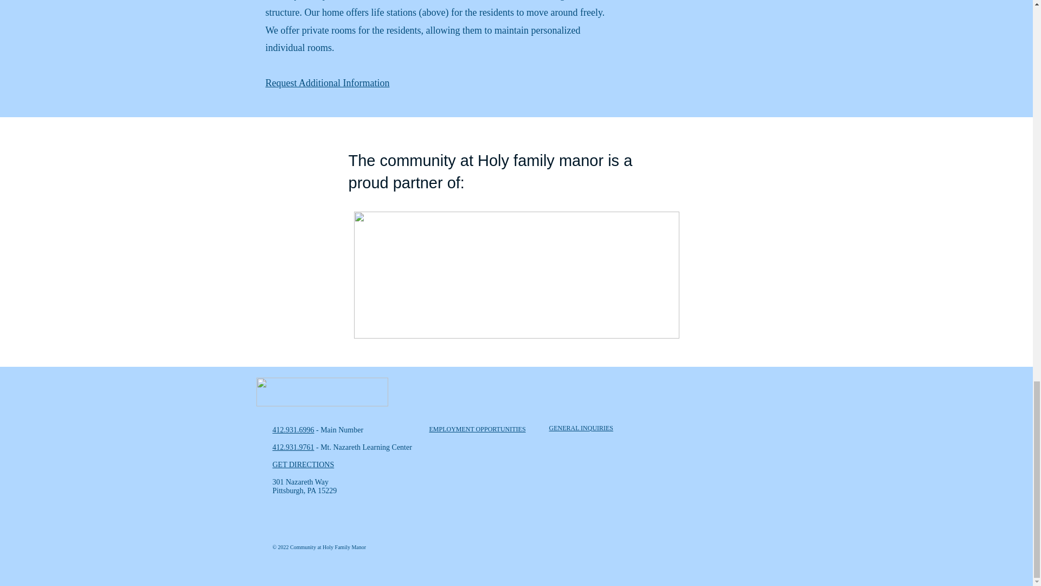 The height and width of the screenshot is (586, 1041). I want to click on Request Additional Information, so click(327, 82).